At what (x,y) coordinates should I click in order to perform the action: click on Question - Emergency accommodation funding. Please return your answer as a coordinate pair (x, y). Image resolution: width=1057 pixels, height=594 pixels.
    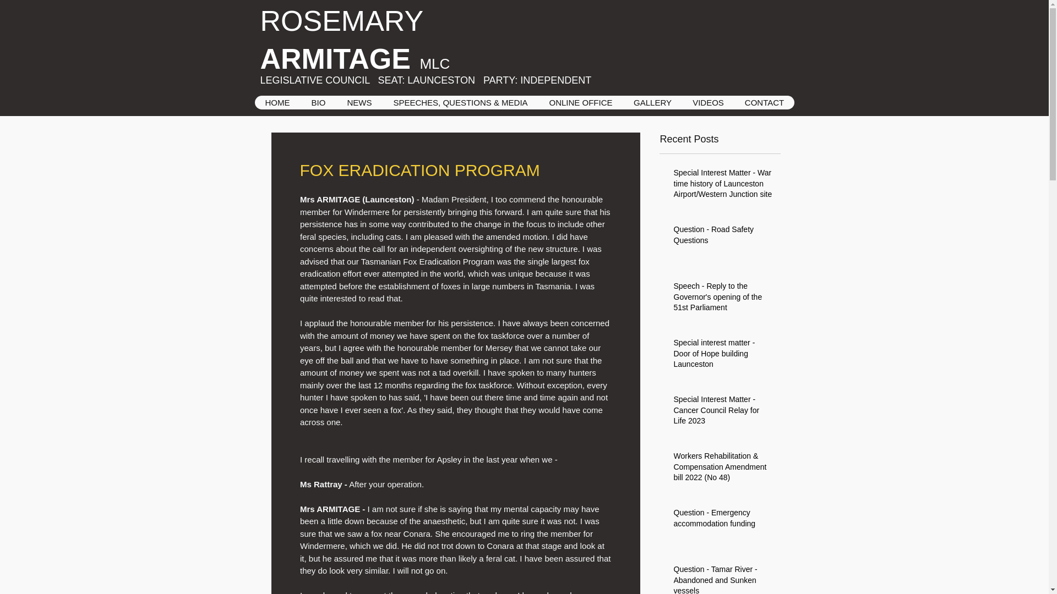
    Looking at the image, I should click on (723, 520).